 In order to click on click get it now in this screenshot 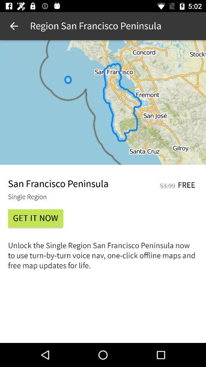, I will do `click(35, 218)`.